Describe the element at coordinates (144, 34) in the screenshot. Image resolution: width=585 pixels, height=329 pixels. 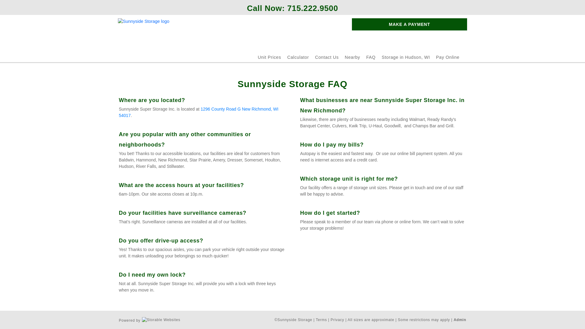
I see `Sunnyside Storage logo` at that location.